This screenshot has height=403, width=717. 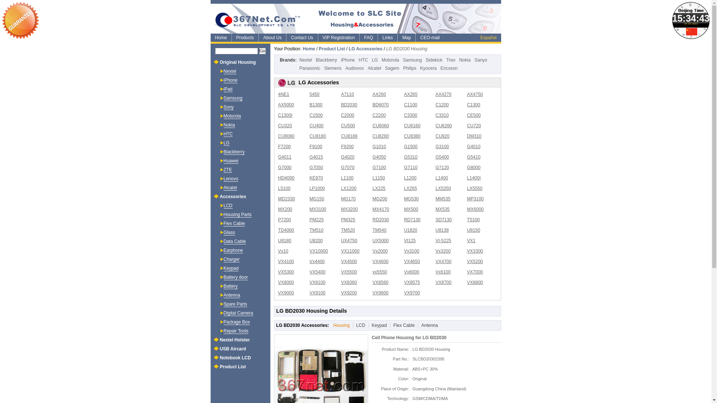 I want to click on U8150, so click(x=474, y=230).